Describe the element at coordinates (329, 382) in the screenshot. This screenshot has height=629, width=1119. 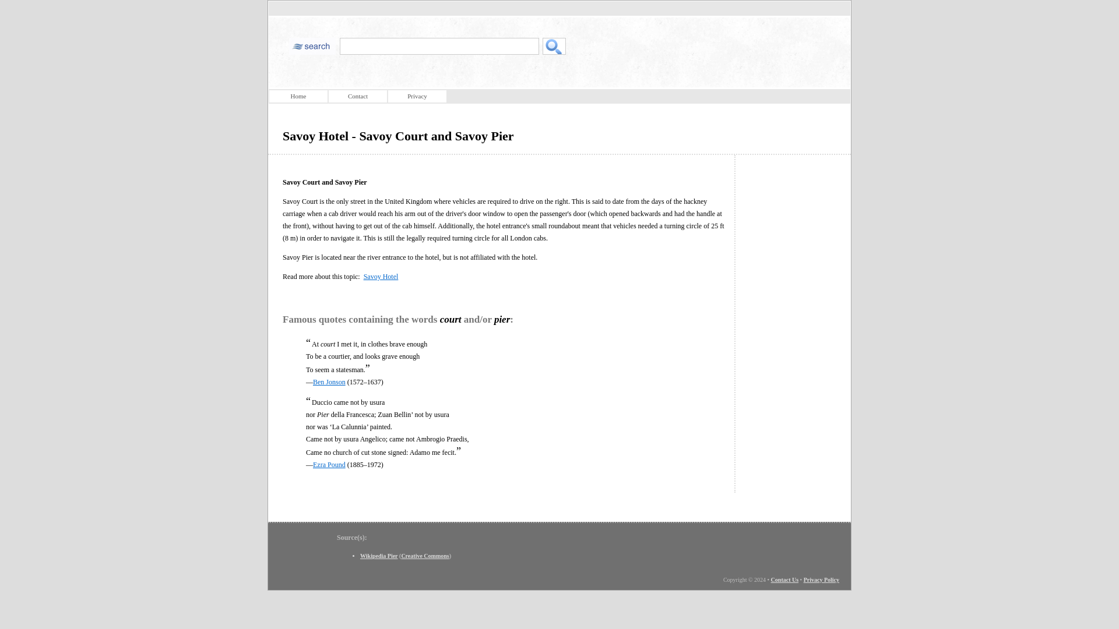
I see `Ben Jonson` at that location.